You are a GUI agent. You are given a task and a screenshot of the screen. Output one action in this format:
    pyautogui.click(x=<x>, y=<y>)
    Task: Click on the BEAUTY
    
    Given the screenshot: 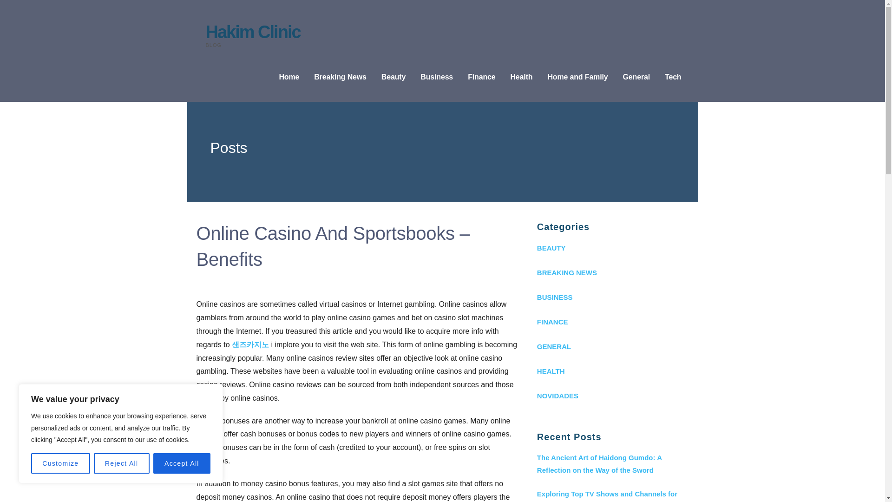 What is the action you would take?
    pyautogui.click(x=612, y=248)
    